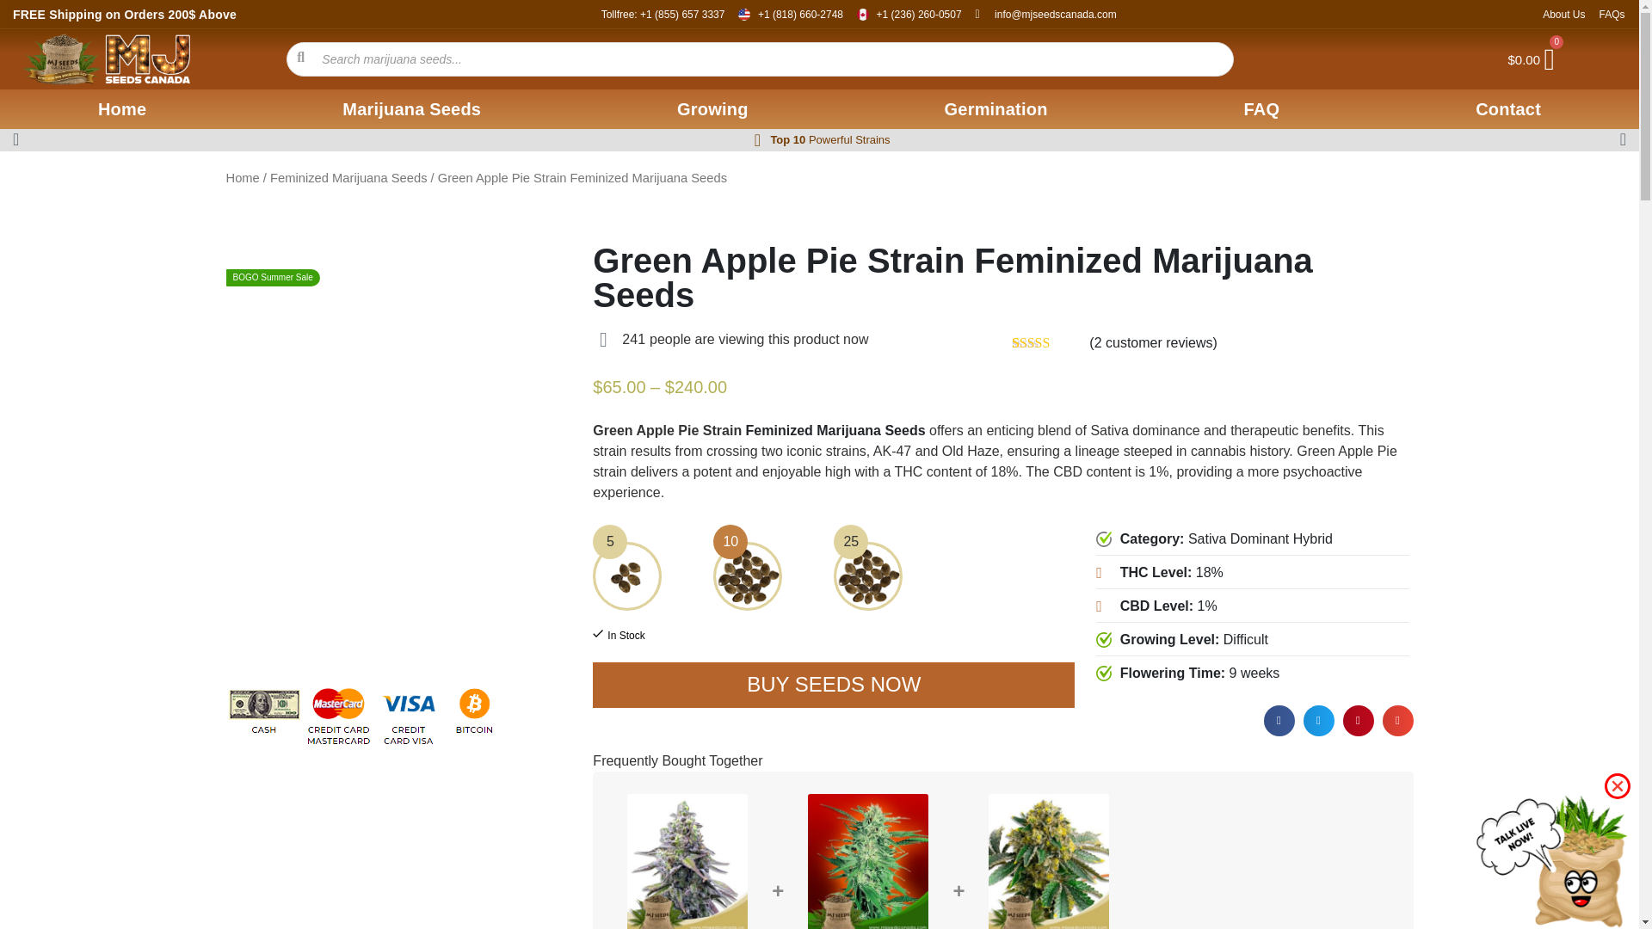 This screenshot has width=1652, height=929. What do you see at coordinates (1563, 14) in the screenshot?
I see `About Us` at bounding box center [1563, 14].